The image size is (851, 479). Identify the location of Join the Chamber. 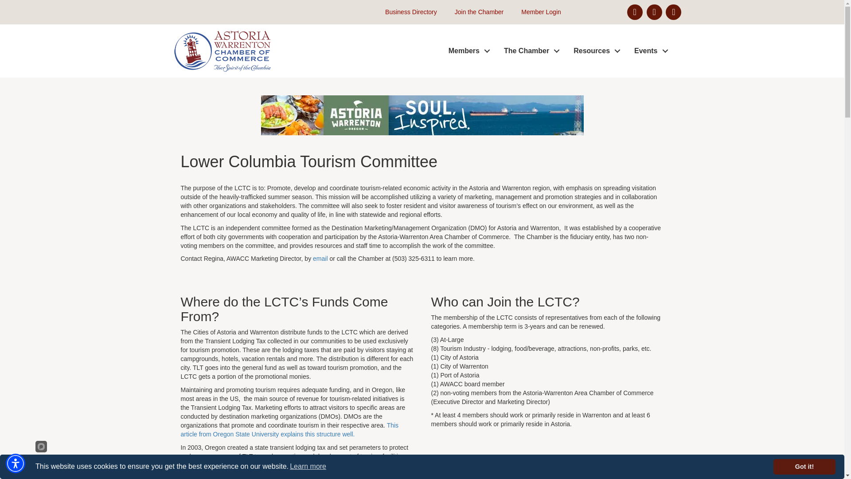
(475, 12).